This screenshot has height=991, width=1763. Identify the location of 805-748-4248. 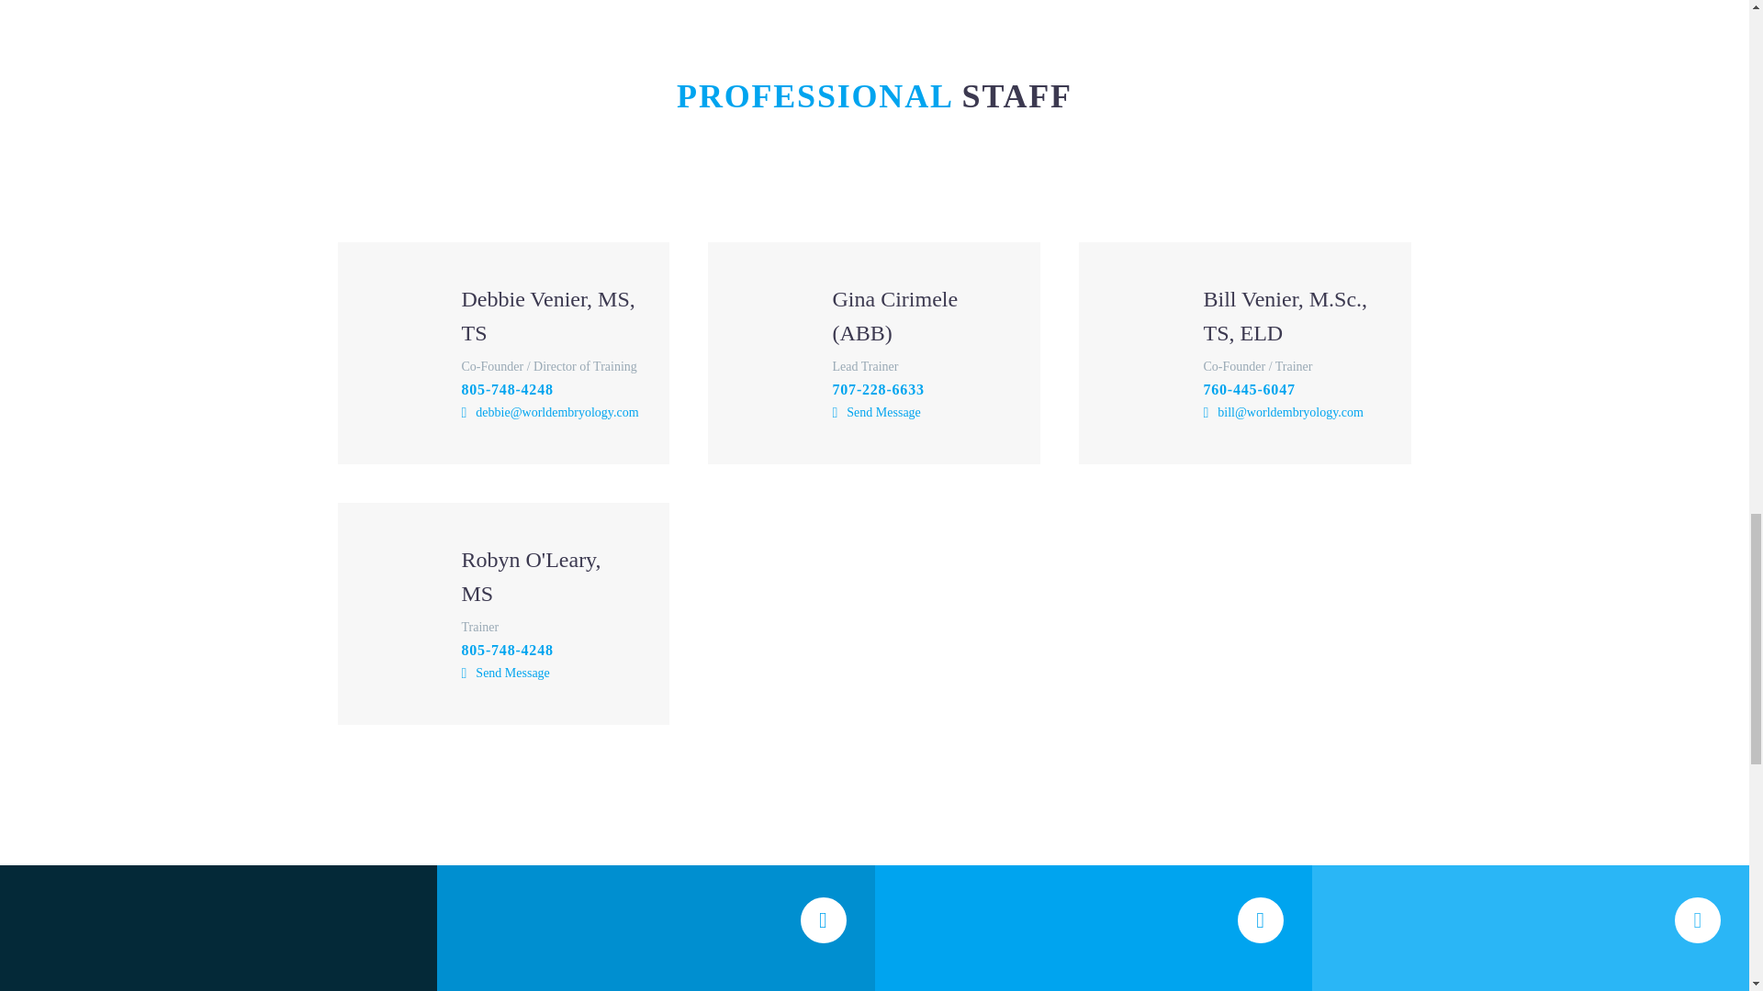
(507, 389).